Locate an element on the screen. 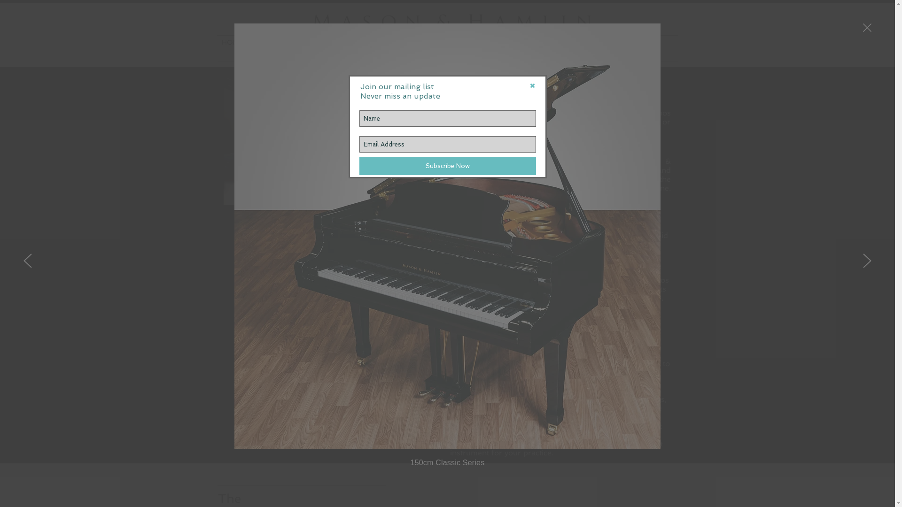  HOME is located at coordinates (256, 42).